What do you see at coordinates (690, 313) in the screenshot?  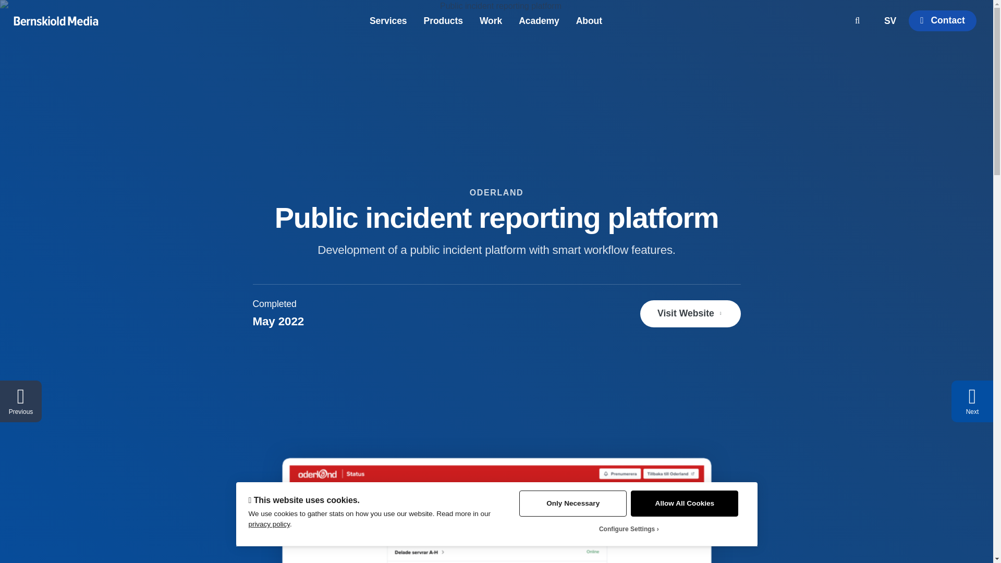 I see `Visit Website` at bounding box center [690, 313].